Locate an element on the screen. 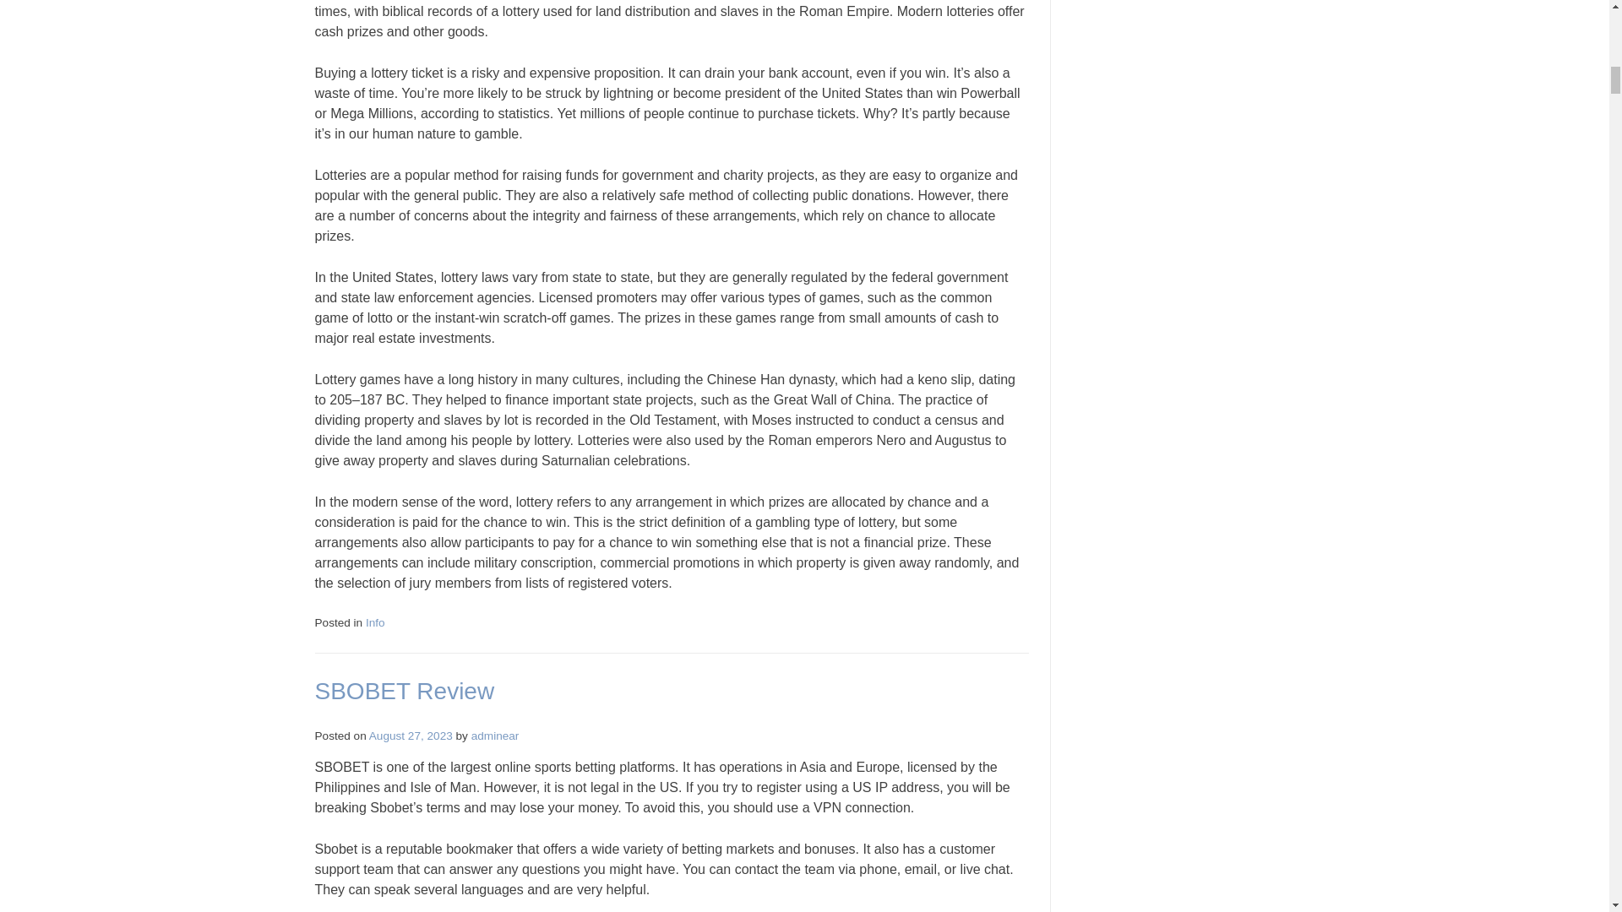 Image resolution: width=1622 pixels, height=912 pixels. SBOBET Review is located at coordinates (404, 691).